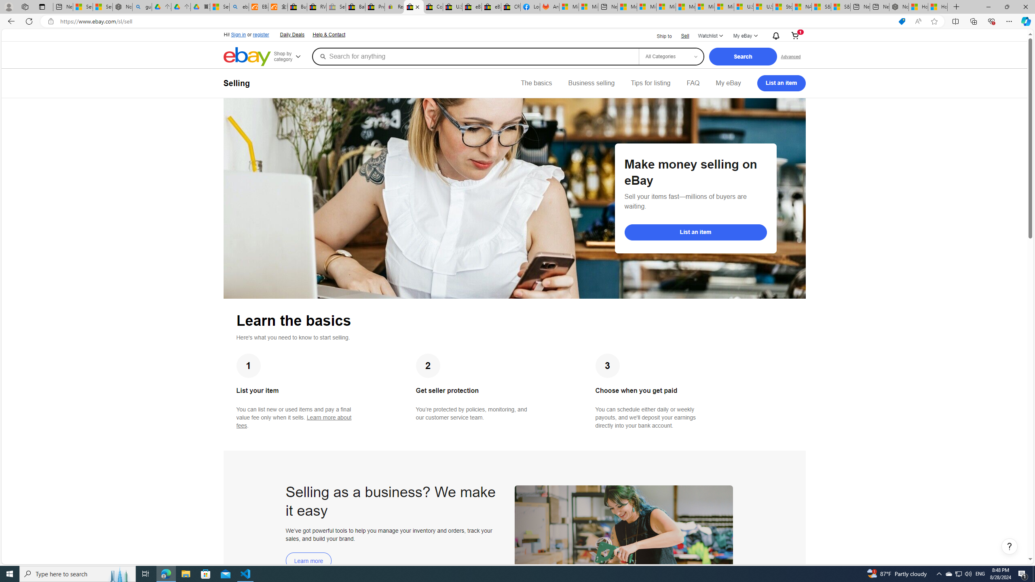 The width and height of the screenshot is (1035, 582). What do you see at coordinates (530, 7) in the screenshot?
I see `Log into Facebook` at bounding box center [530, 7].